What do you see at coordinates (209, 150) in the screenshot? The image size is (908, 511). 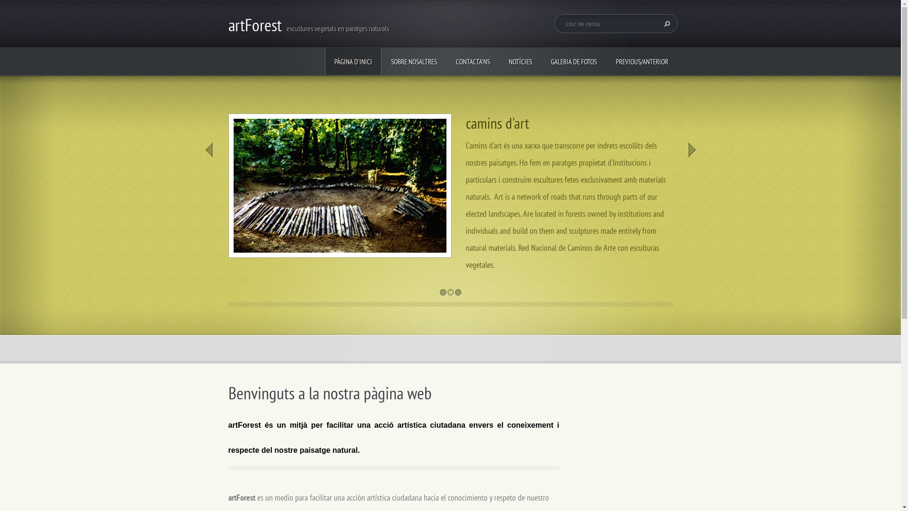 I see `Prev` at bounding box center [209, 150].